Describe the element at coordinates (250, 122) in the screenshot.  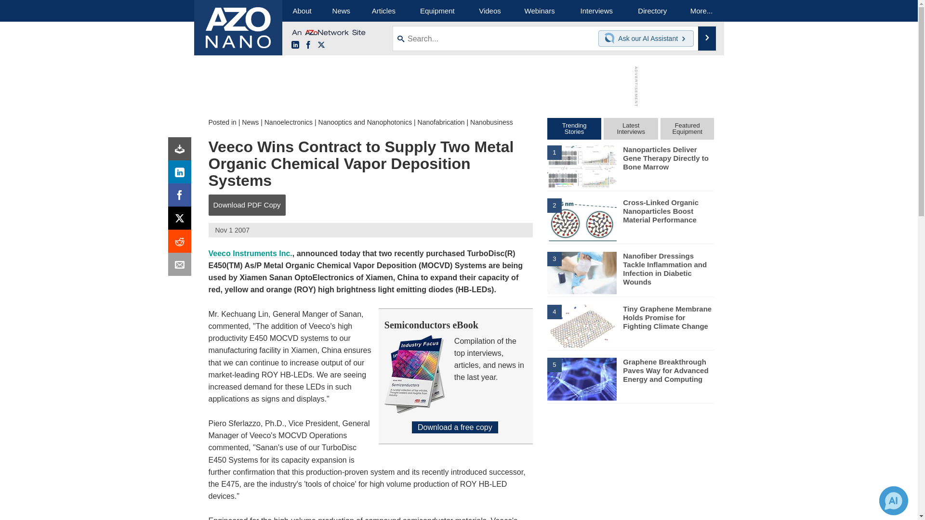
I see `News` at that location.